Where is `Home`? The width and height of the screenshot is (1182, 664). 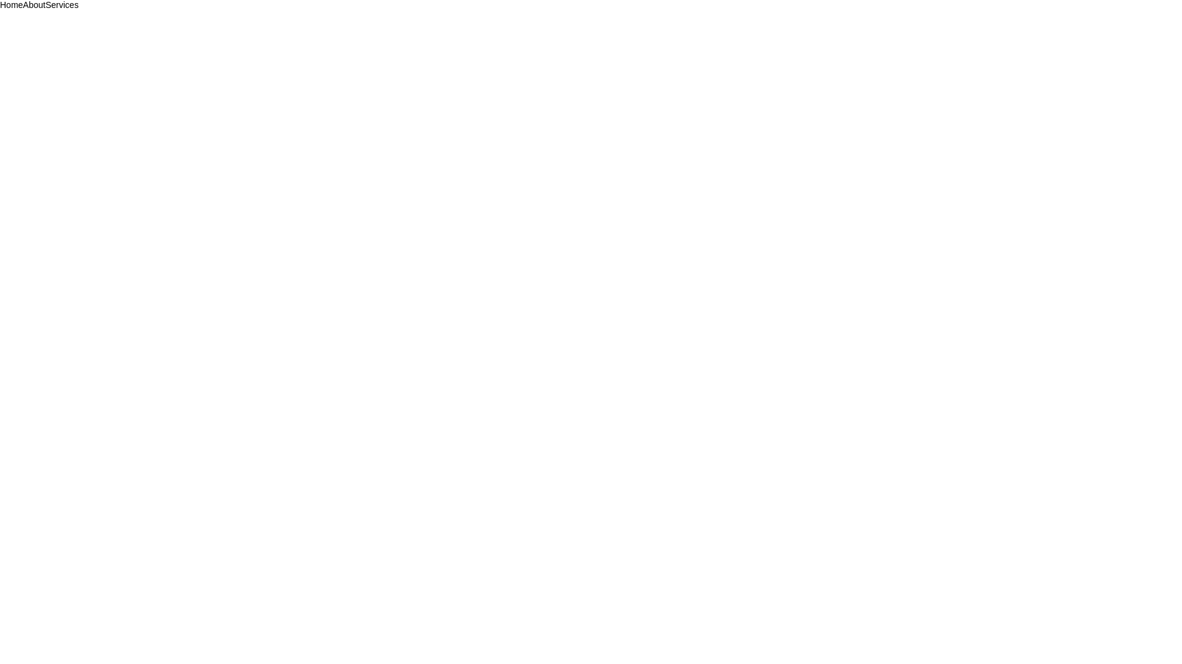
Home is located at coordinates (11, 5).